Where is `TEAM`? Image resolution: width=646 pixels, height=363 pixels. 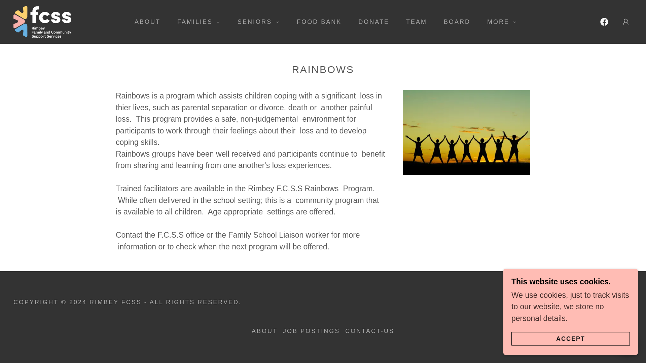
TEAM is located at coordinates (413, 22).